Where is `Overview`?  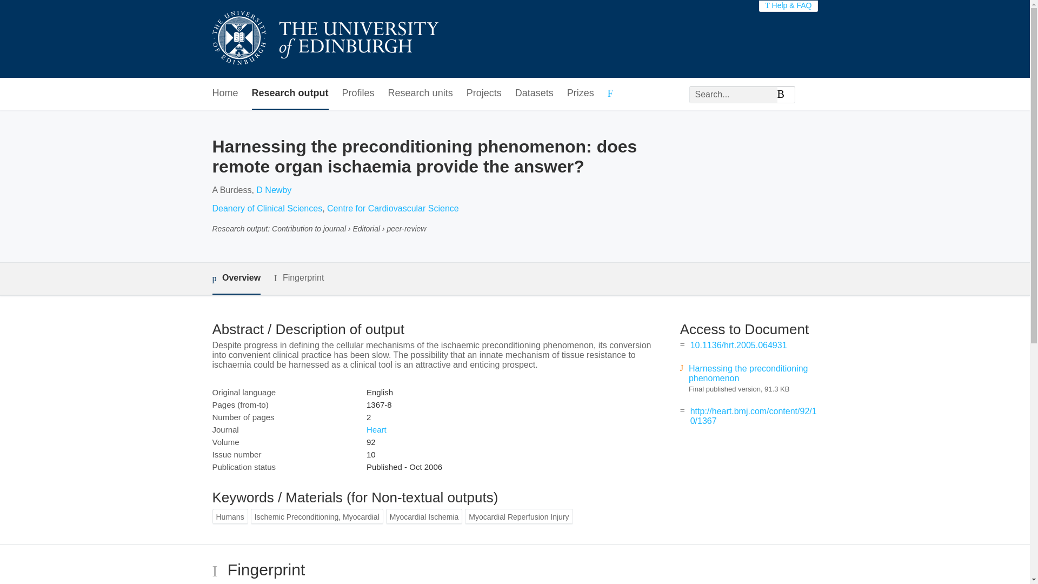
Overview is located at coordinates (236, 279).